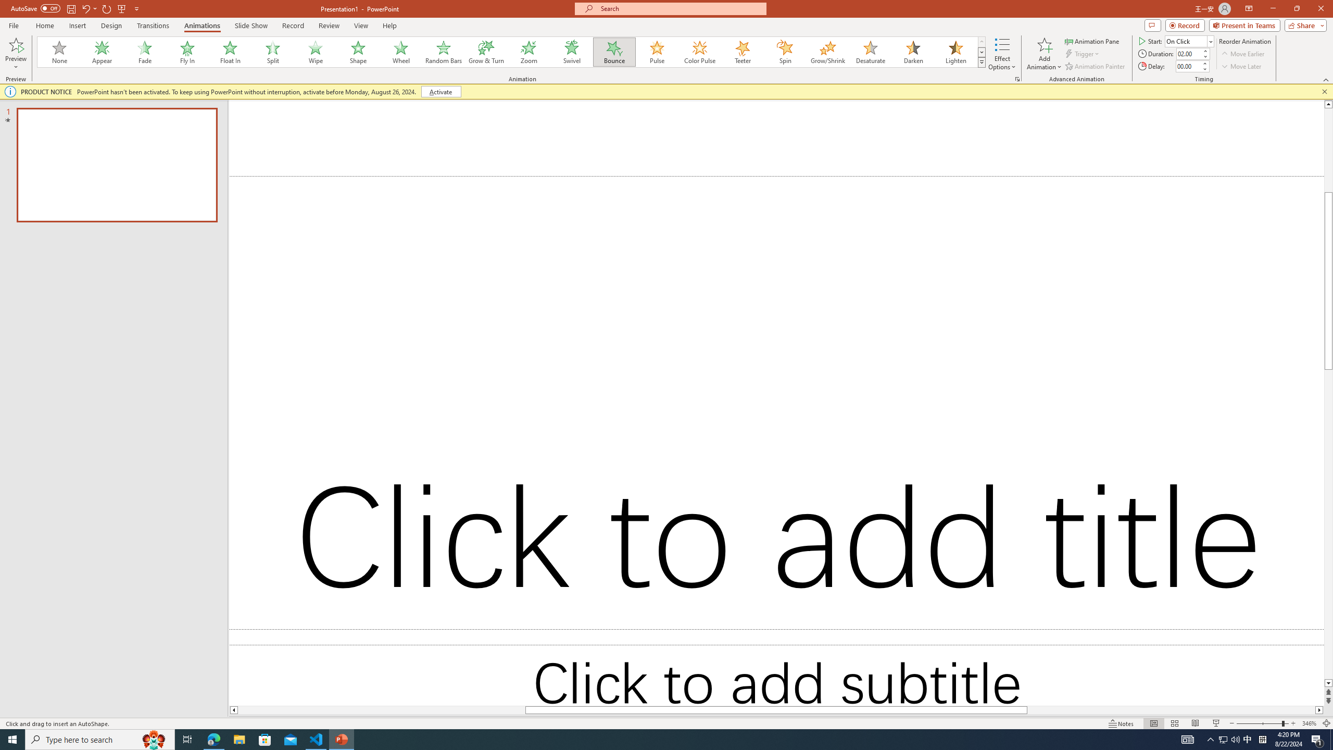 The width and height of the screenshot is (1333, 750). I want to click on Move Earlier, so click(1242, 54).